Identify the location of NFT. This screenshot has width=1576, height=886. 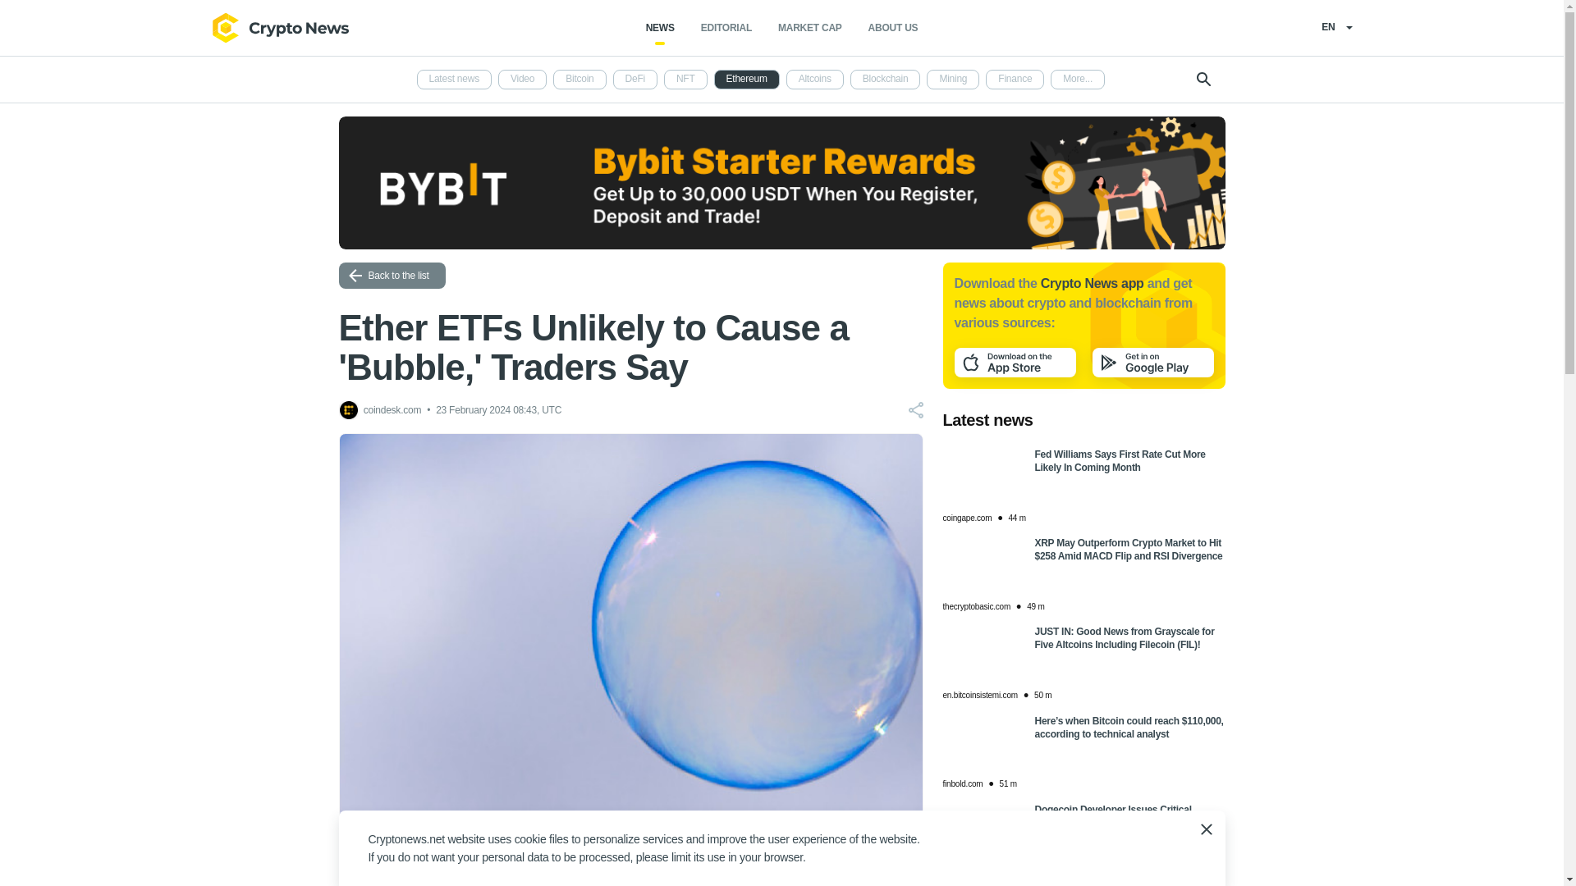
(685, 80).